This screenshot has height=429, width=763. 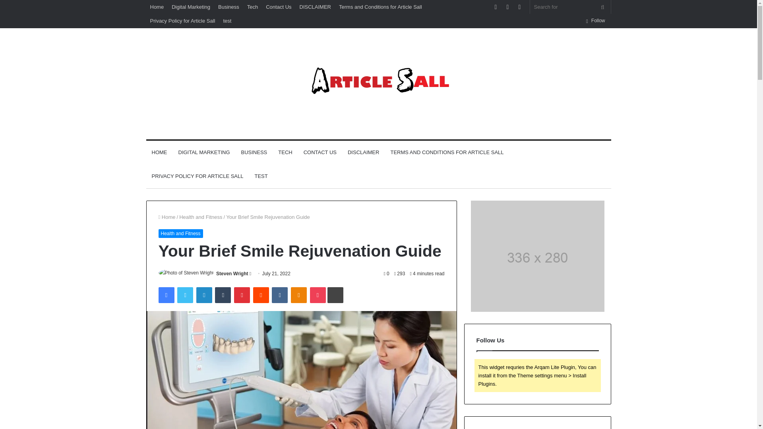 I want to click on Business, so click(x=229, y=7).